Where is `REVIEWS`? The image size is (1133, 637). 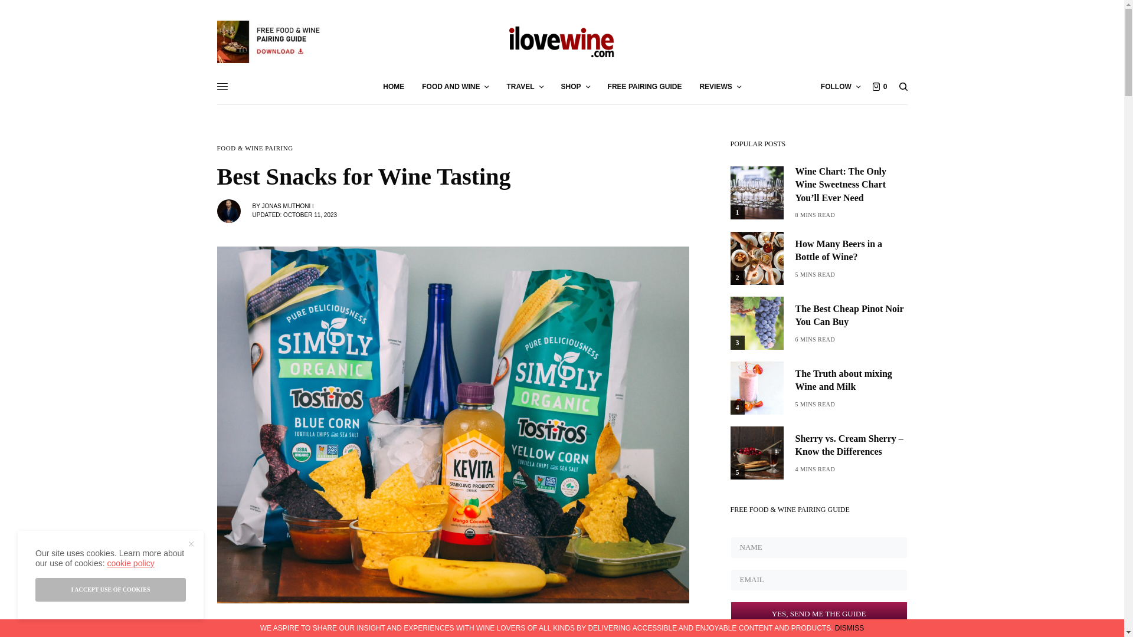
REVIEWS is located at coordinates (720, 86).